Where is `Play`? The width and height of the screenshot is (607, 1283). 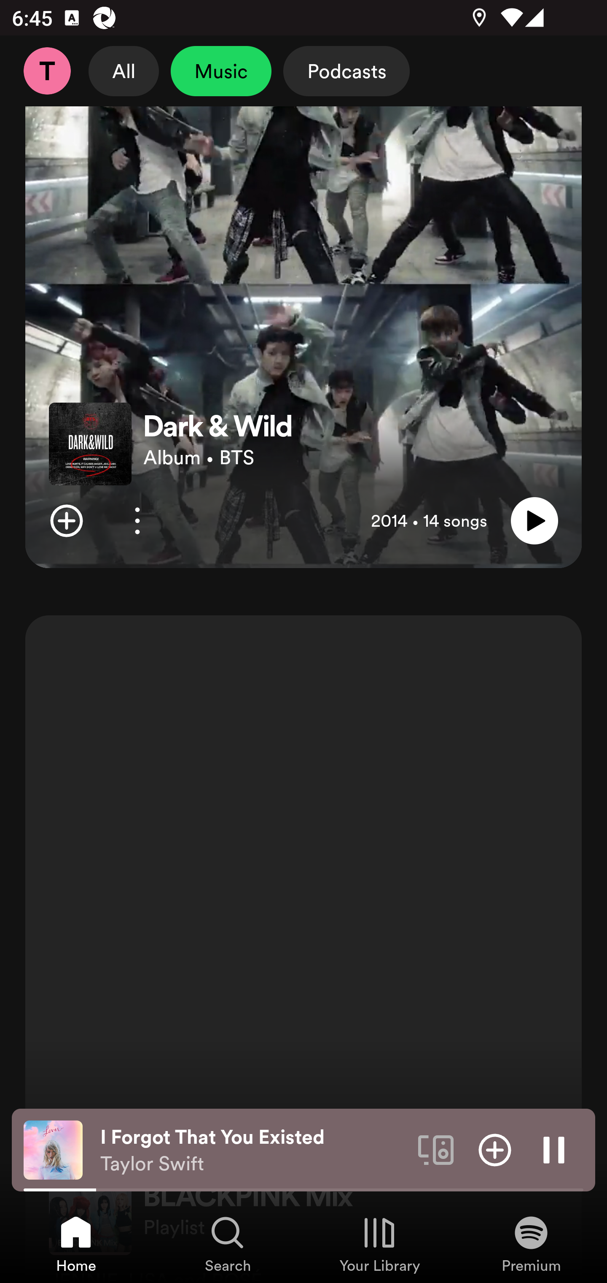
Play is located at coordinates (534, 521).